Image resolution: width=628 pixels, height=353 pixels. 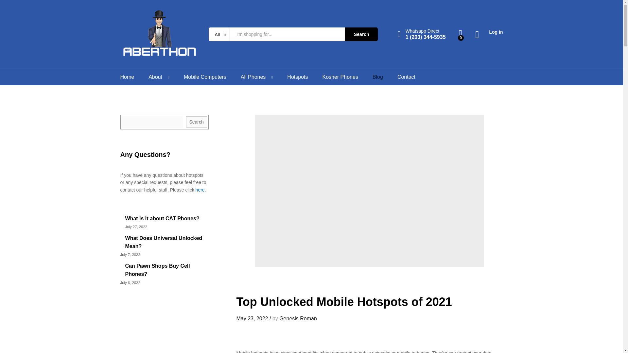 I want to click on Search, so click(x=361, y=34).